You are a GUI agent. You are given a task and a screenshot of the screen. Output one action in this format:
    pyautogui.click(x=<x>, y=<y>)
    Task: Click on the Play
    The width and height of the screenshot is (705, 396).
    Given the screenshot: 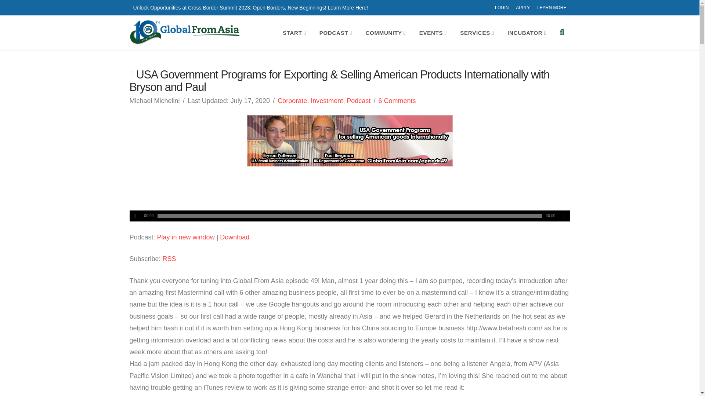 What is the action you would take?
    pyautogui.click(x=134, y=216)
    